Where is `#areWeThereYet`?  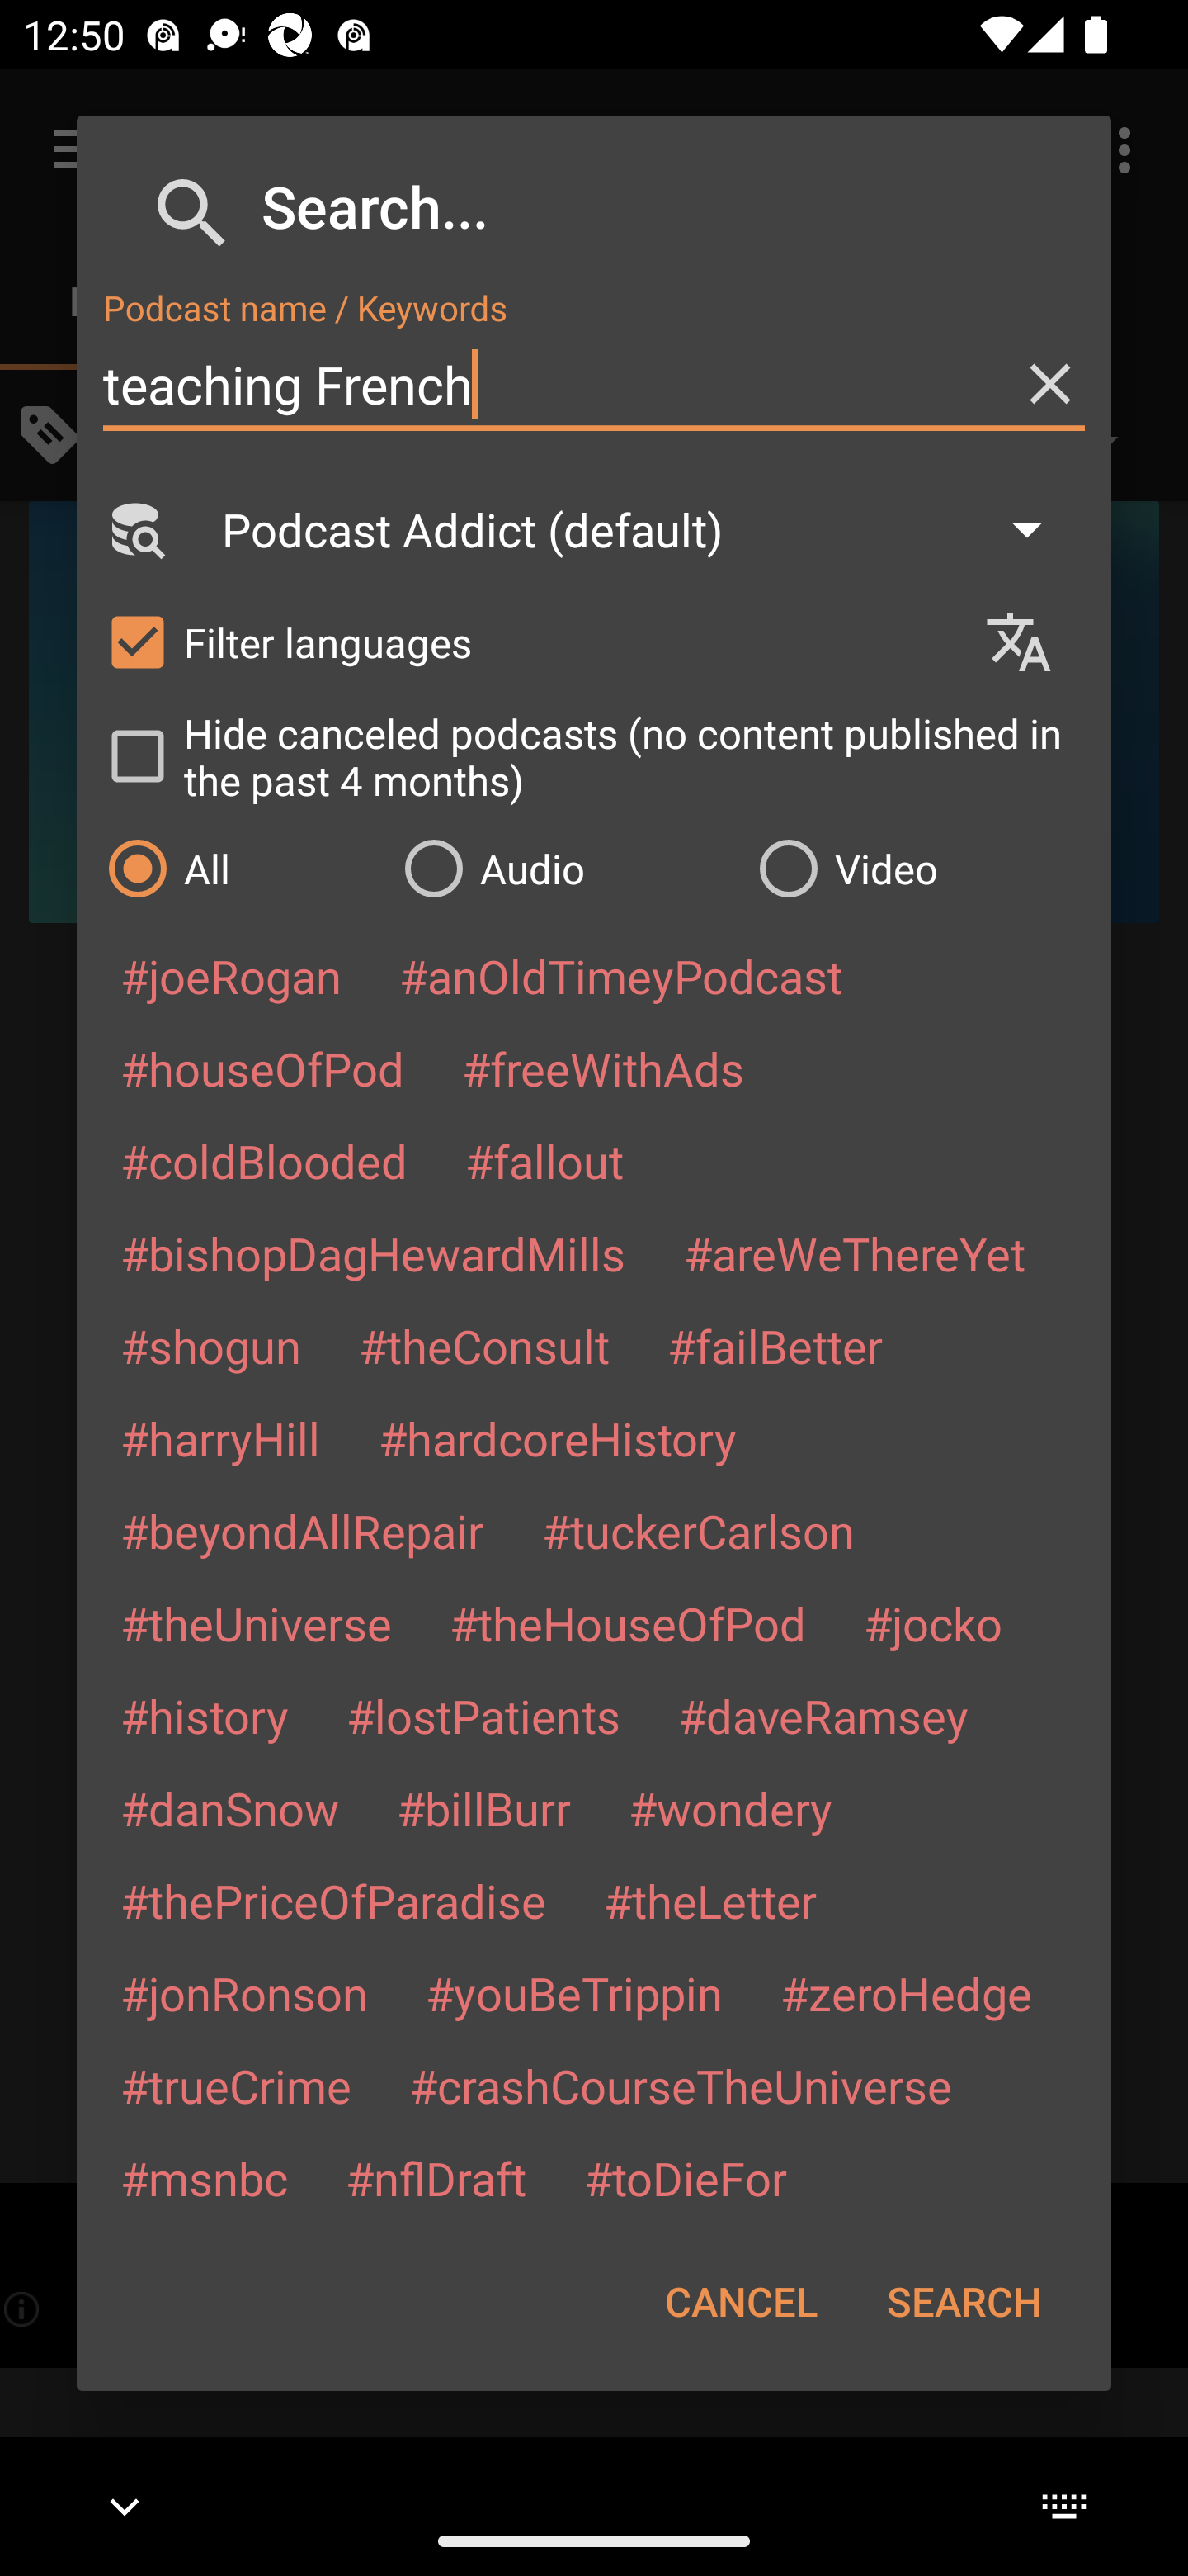 #areWeThereYet is located at coordinates (855, 1252).